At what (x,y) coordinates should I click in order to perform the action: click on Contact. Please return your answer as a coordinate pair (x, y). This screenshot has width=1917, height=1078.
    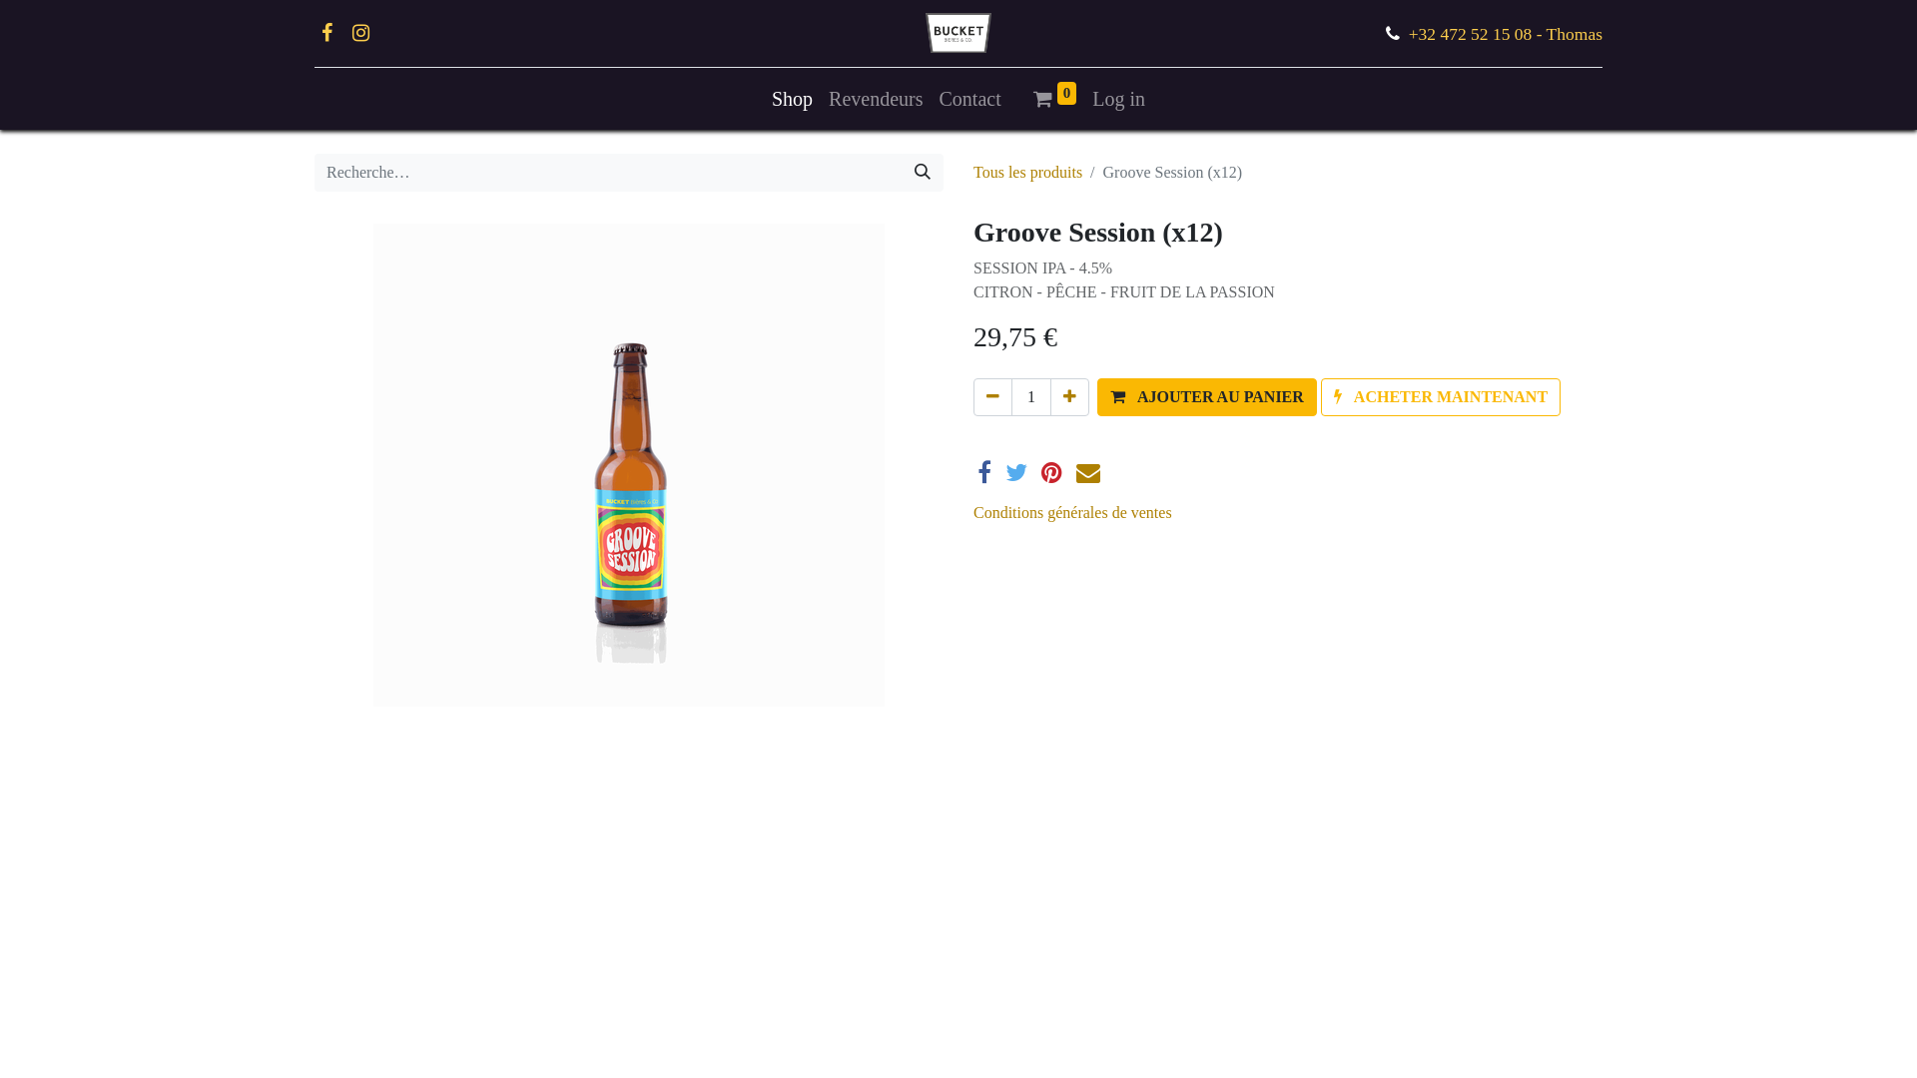
    Looking at the image, I should click on (970, 99).